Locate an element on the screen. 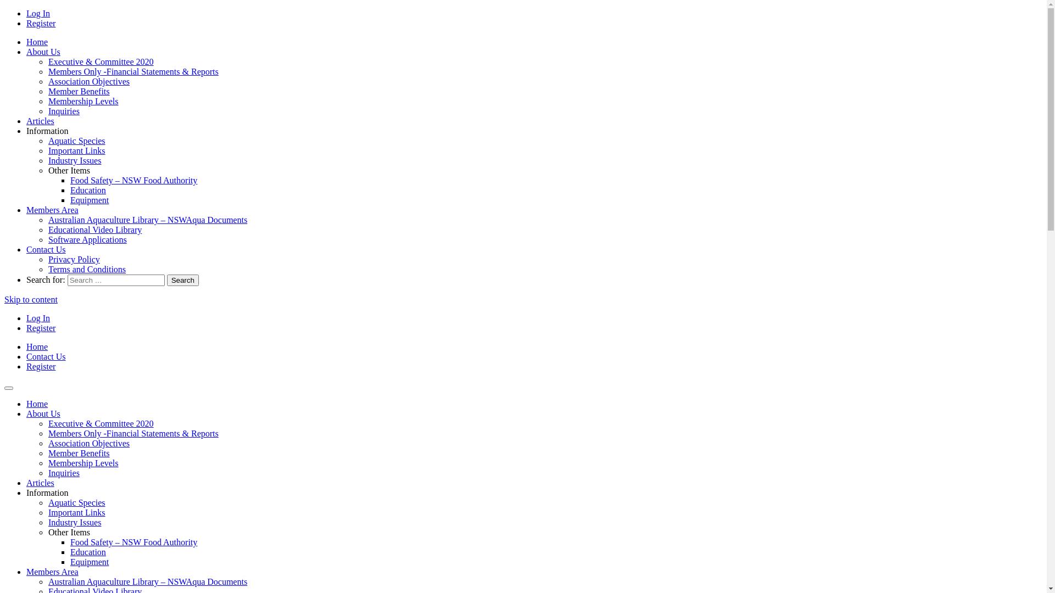  About Us is located at coordinates (43, 414).